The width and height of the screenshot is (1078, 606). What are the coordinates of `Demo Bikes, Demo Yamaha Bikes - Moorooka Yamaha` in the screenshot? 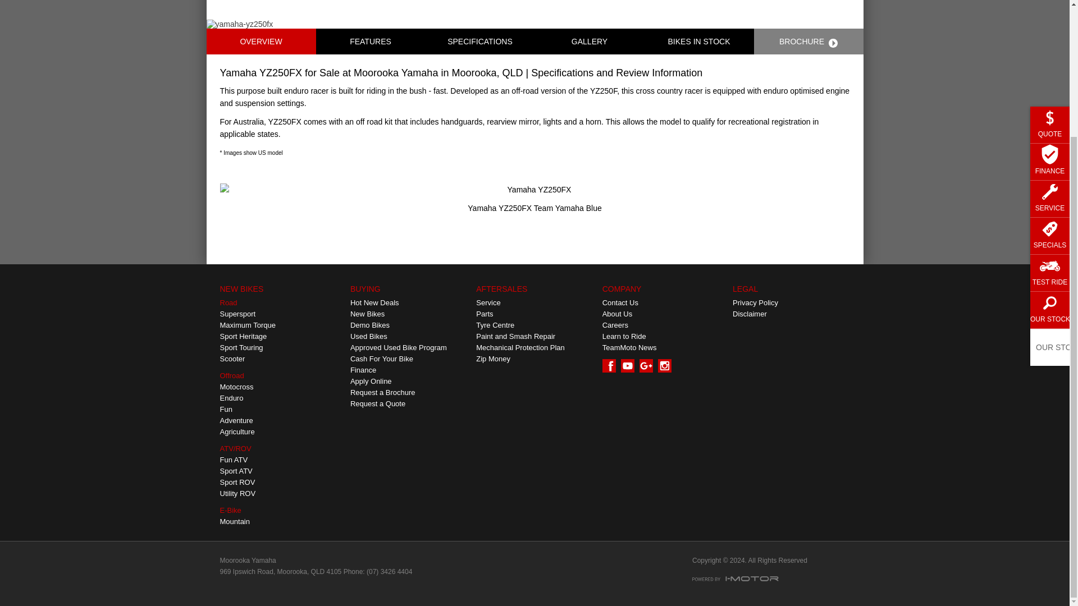 It's located at (409, 325).